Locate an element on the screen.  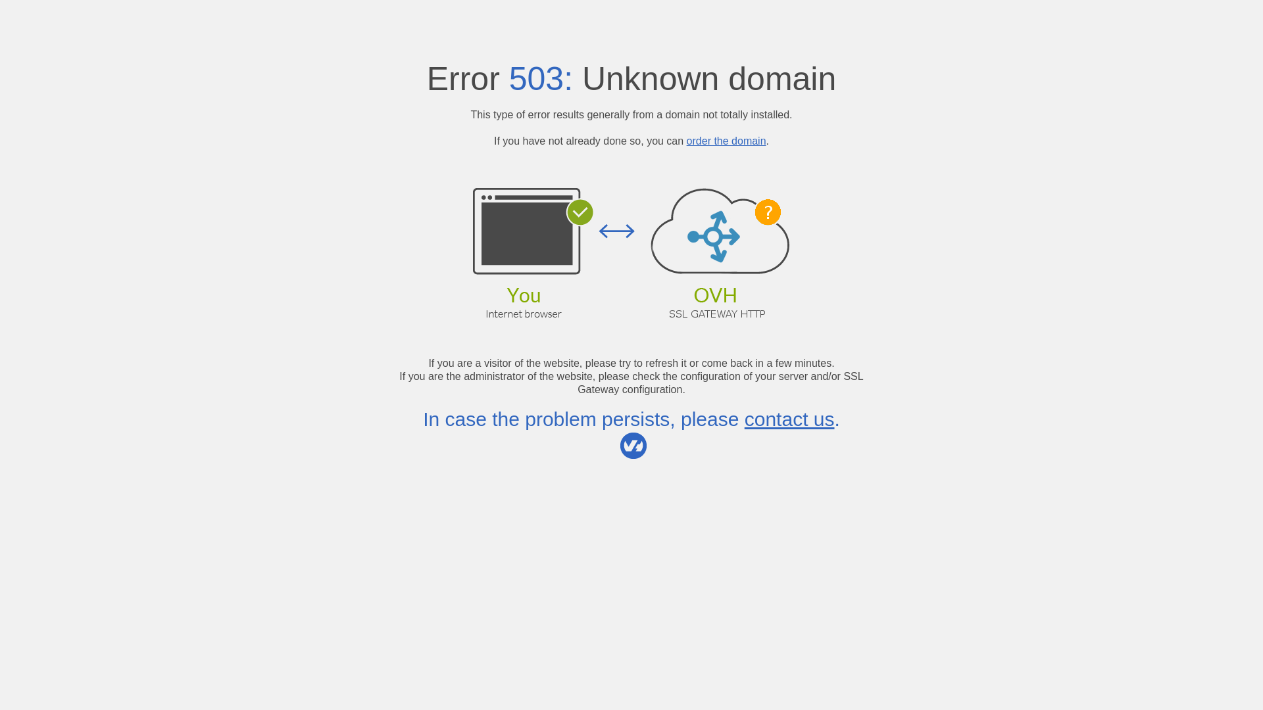
order the domain is located at coordinates (726, 141).